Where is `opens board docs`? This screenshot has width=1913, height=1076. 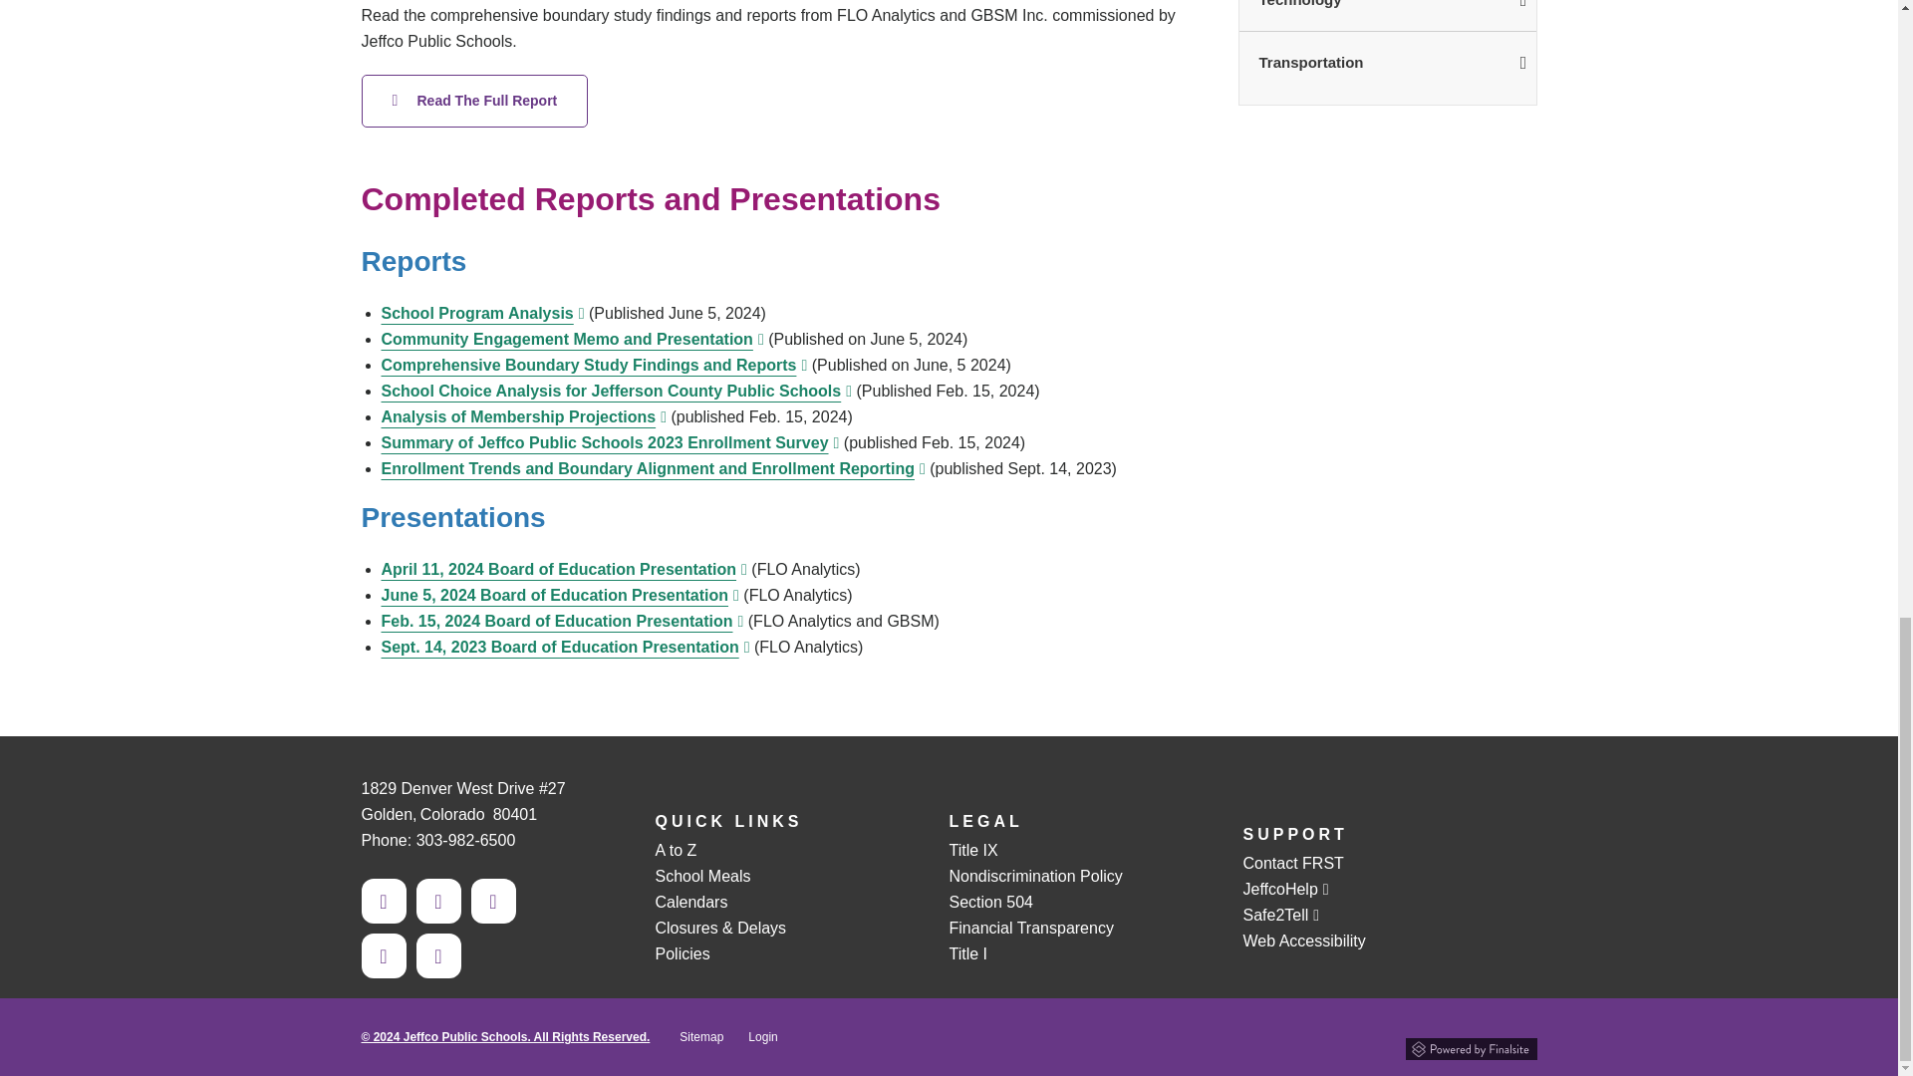 opens board docs is located at coordinates (594, 365).